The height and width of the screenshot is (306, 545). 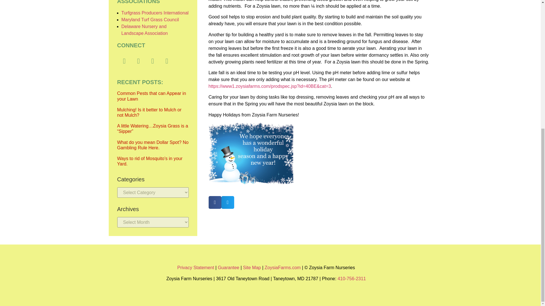 What do you see at coordinates (149, 112) in the screenshot?
I see `Mulching! Is it better to Mulch or not Mulch?` at bounding box center [149, 112].